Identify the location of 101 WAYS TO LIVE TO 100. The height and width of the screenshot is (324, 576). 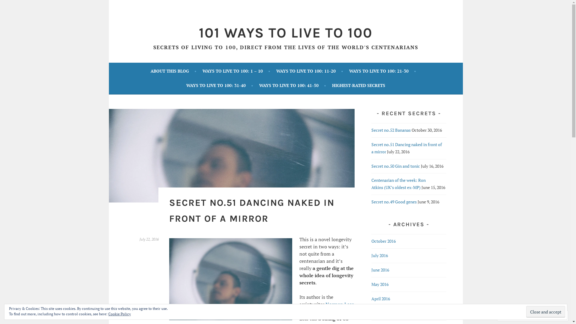
(286, 33).